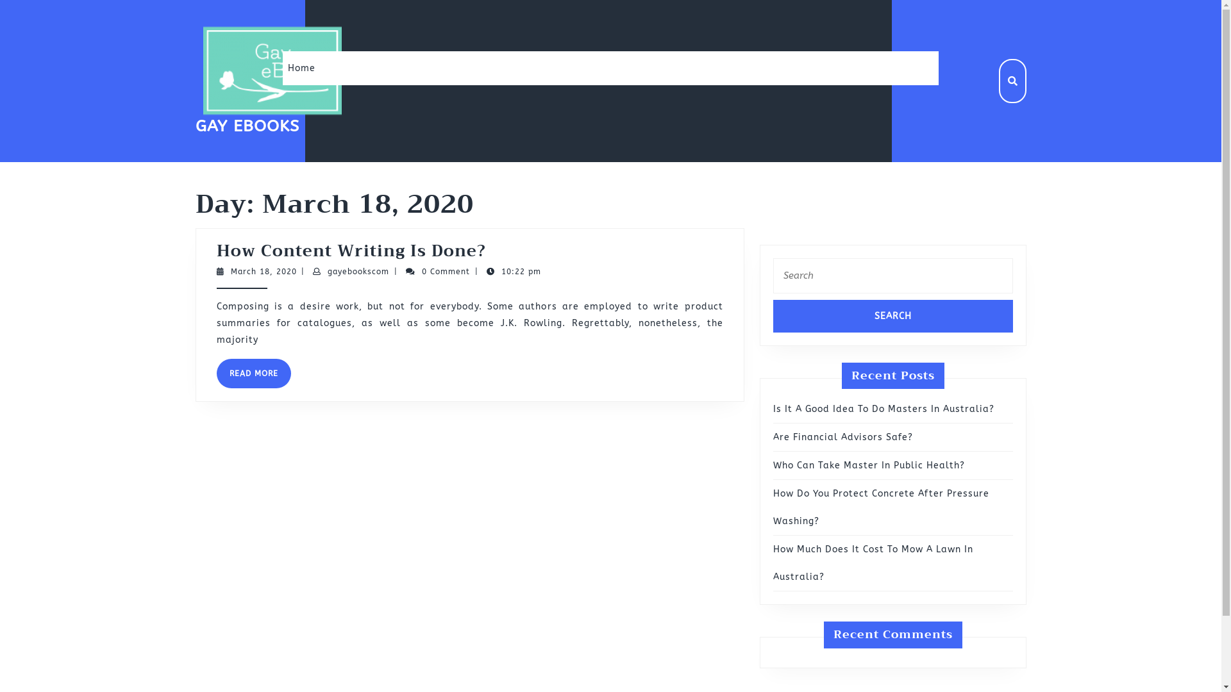  What do you see at coordinates (873, 563) in the screenshot?
I see `How Much Does It Cost To Mow A Lawn In Australia?` at bounding box center [873, 563].